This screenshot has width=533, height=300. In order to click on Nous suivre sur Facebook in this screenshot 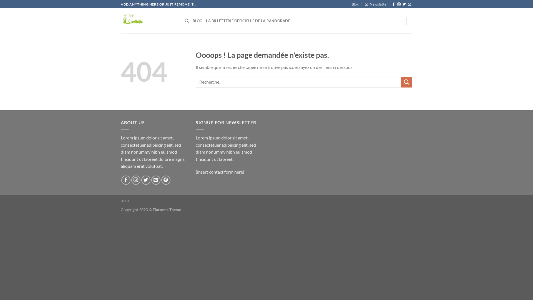, I will do `click(126, 180)`.